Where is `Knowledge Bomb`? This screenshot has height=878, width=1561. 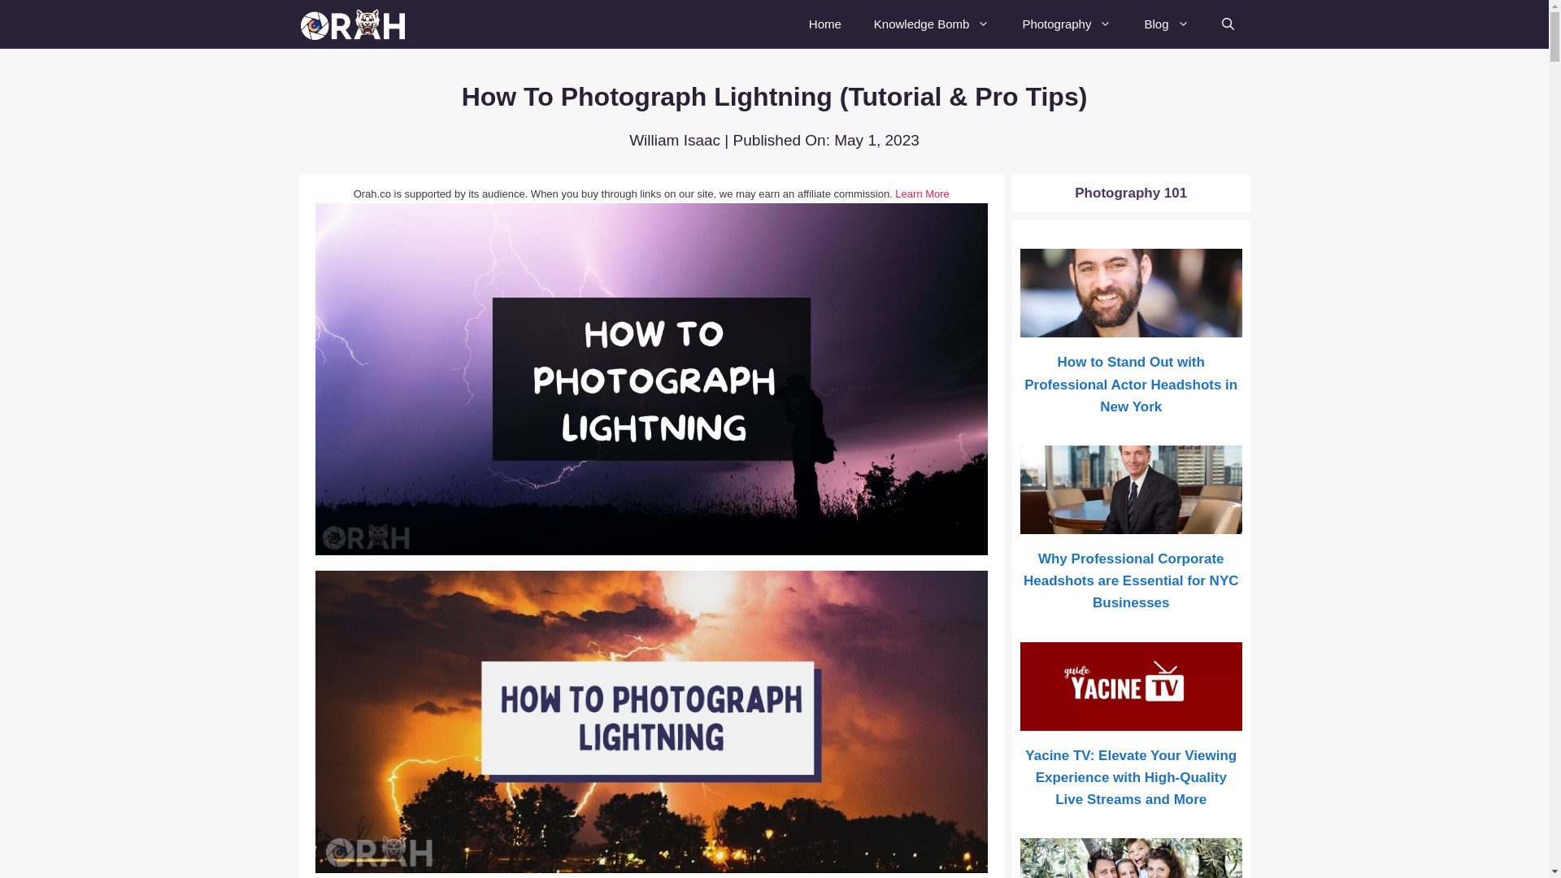 Knowledge Bomb is located at coordinates (932, 24).